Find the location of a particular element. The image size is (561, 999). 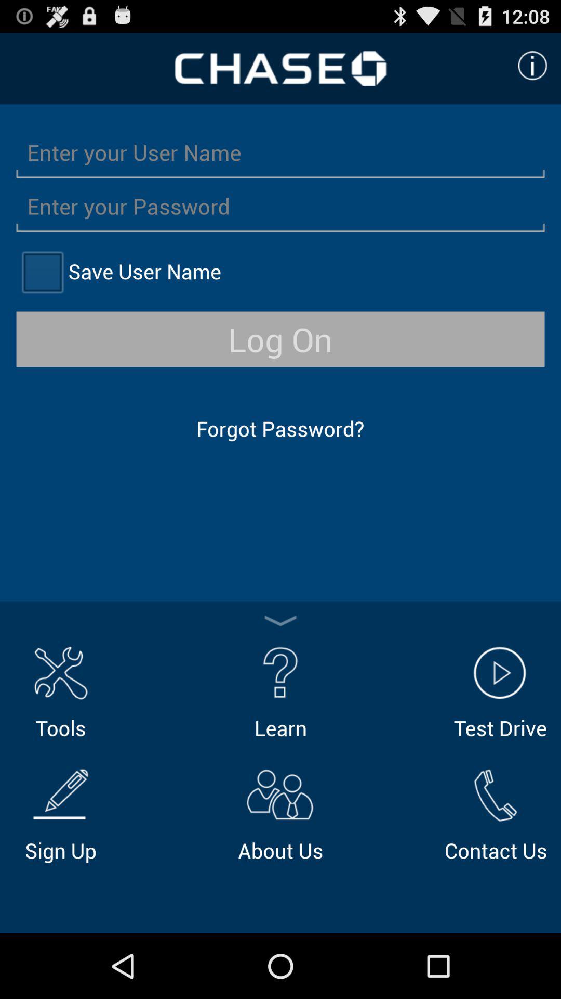

turn on item to the right of the tools icon is located at coordinates (280, 691).